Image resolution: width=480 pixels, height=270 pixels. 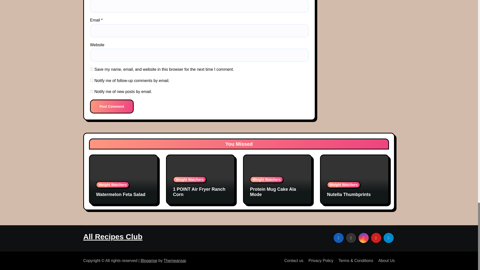 What do you see at coordinates (292, 260) in the screenshot?
I see `Contact us` at bounding box center [292, 260].